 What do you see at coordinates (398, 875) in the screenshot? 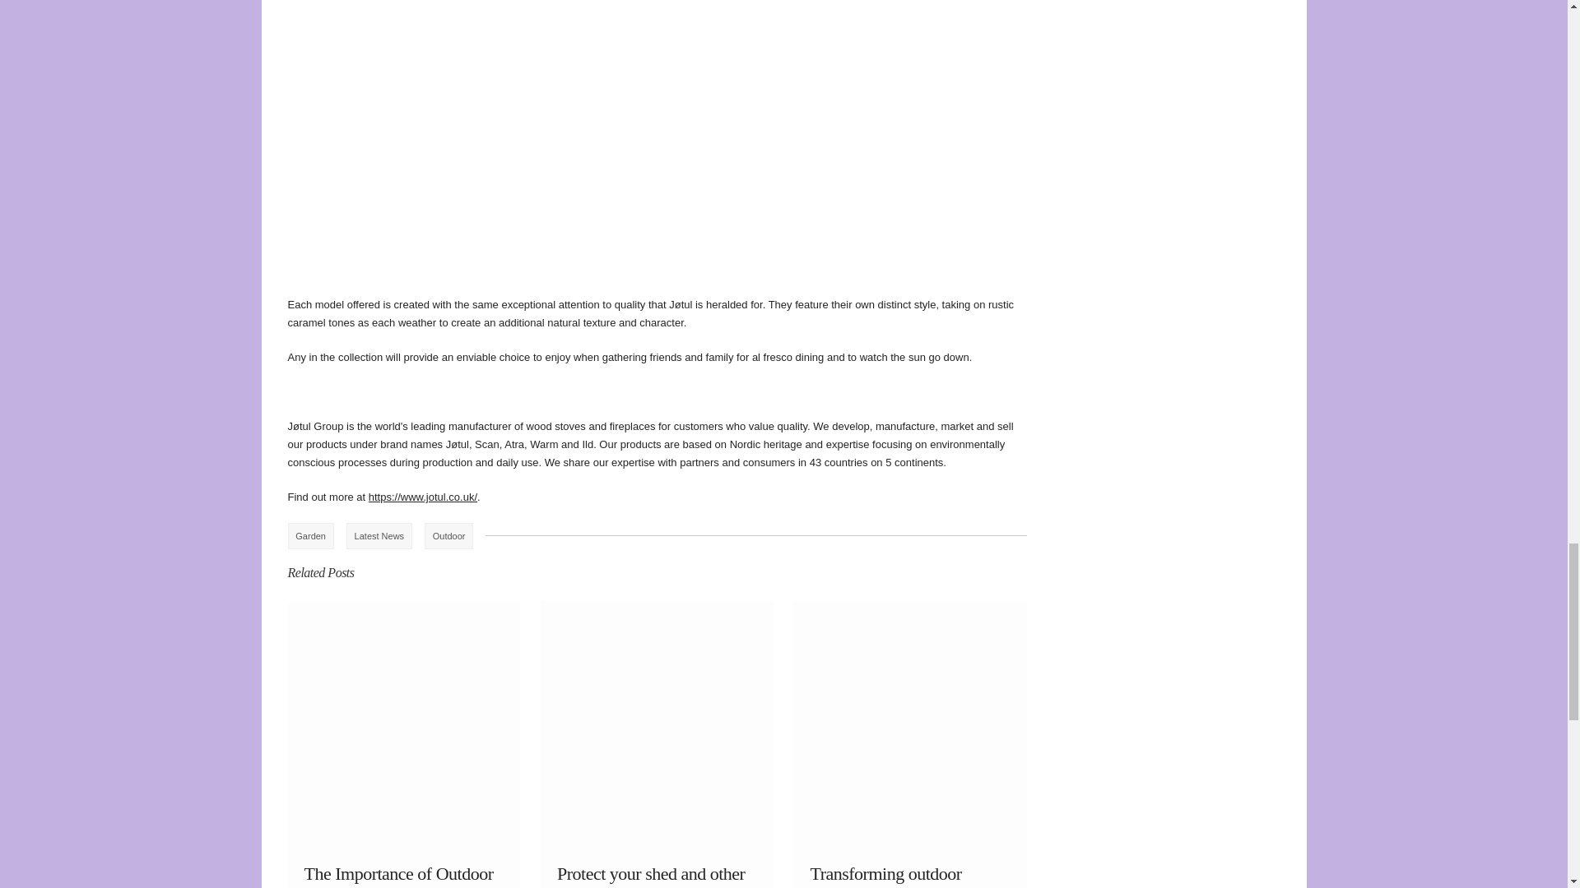
I see `The Importance of Outdoor Living Spaces` at bounding box center [398, 875].